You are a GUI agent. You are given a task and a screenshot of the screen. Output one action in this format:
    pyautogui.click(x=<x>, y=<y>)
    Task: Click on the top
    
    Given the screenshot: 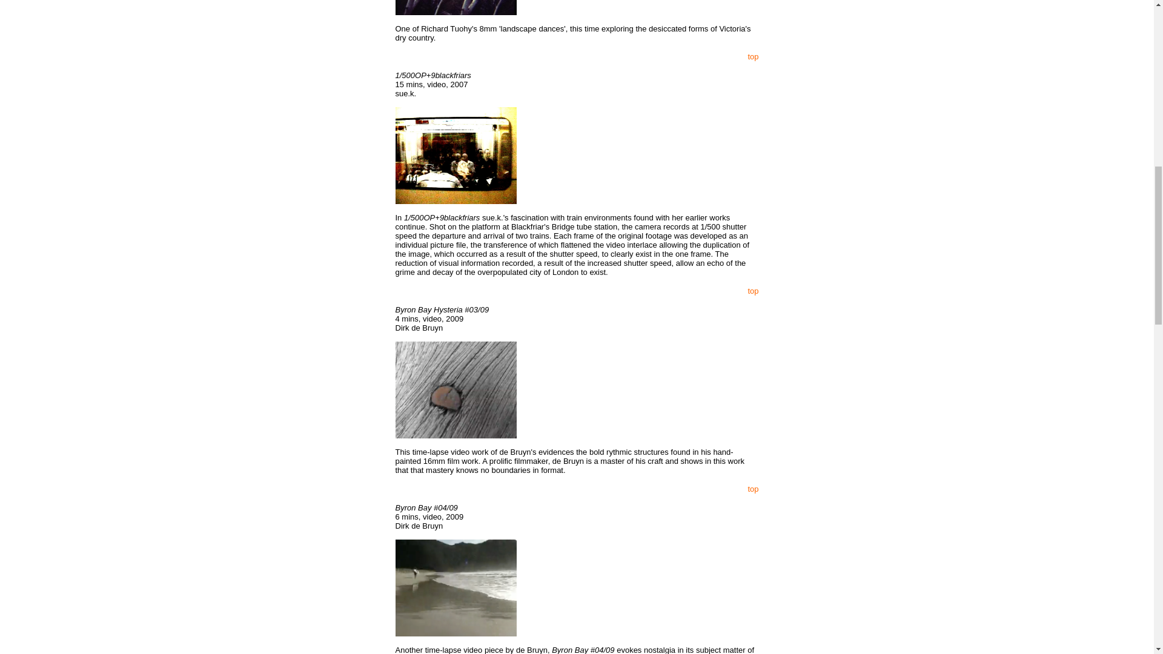 What is the action you would take?
    pyautogui.click(x=752, y=57)
    